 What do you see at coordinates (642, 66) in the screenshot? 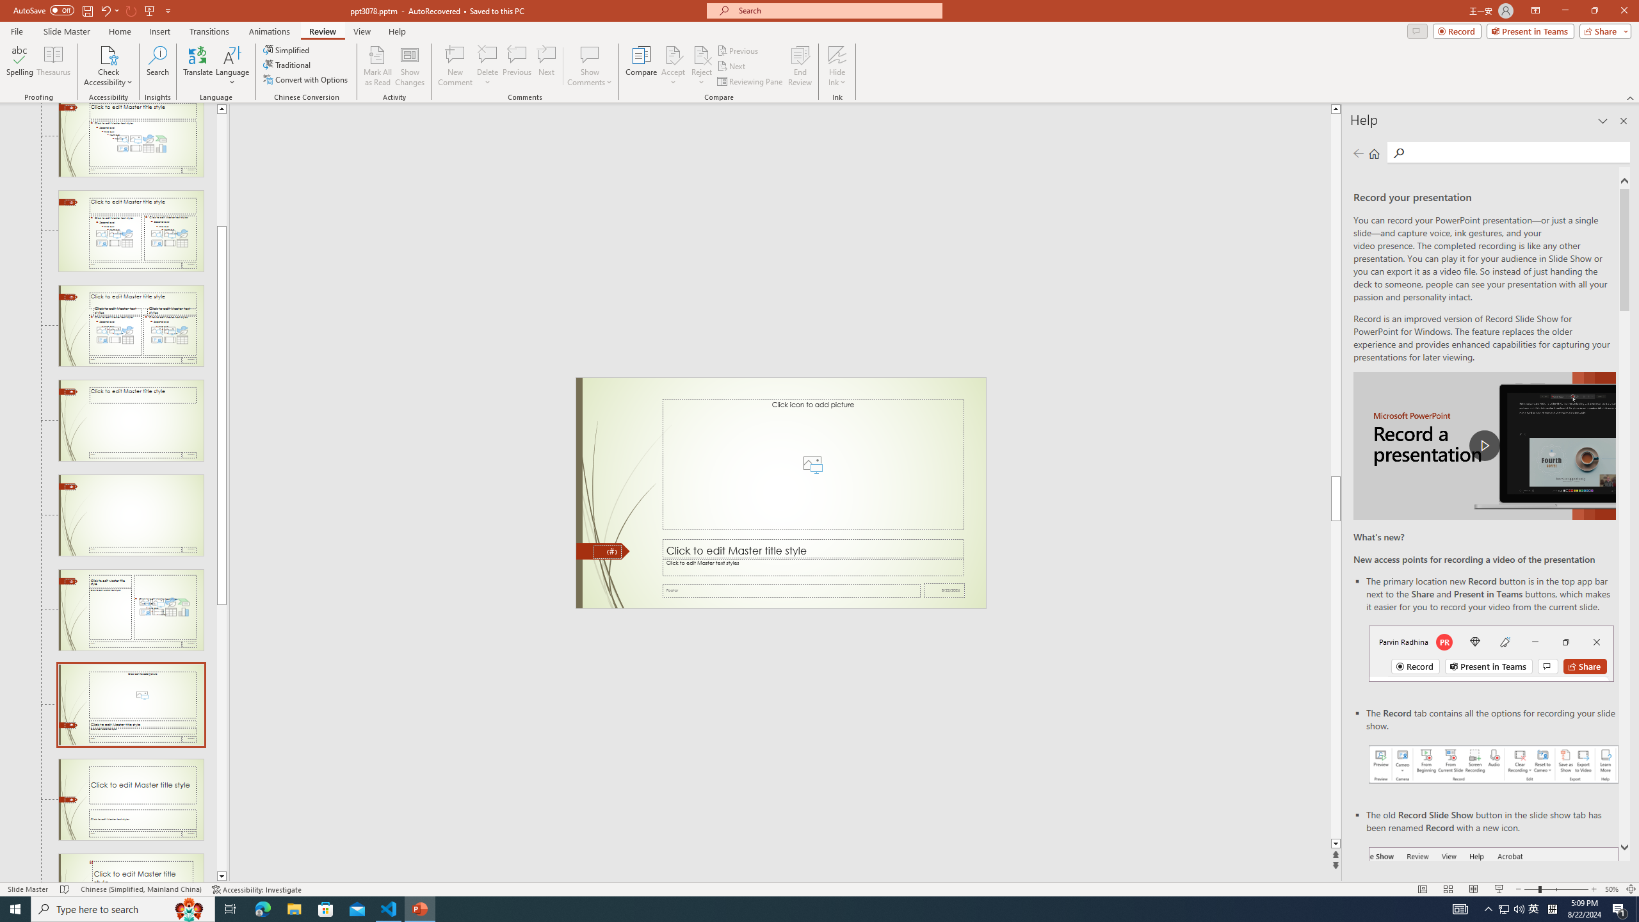
I see `Compare` at bounding box center [642, 66].